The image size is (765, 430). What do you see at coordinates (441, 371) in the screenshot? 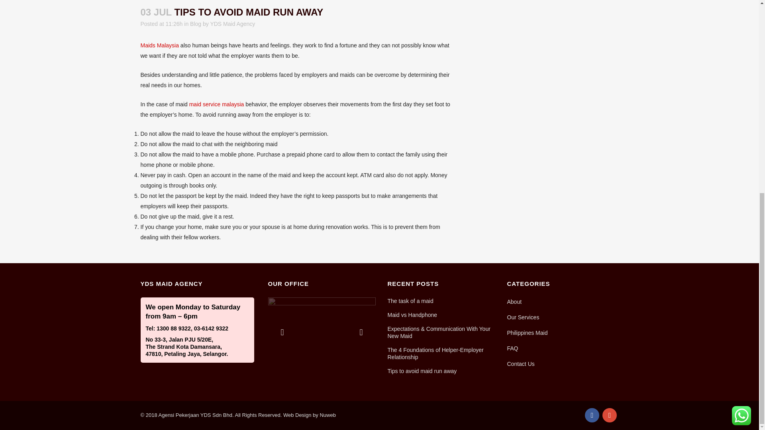
I see `Tips to avoid maid run away` at bounding box center [441, 371].